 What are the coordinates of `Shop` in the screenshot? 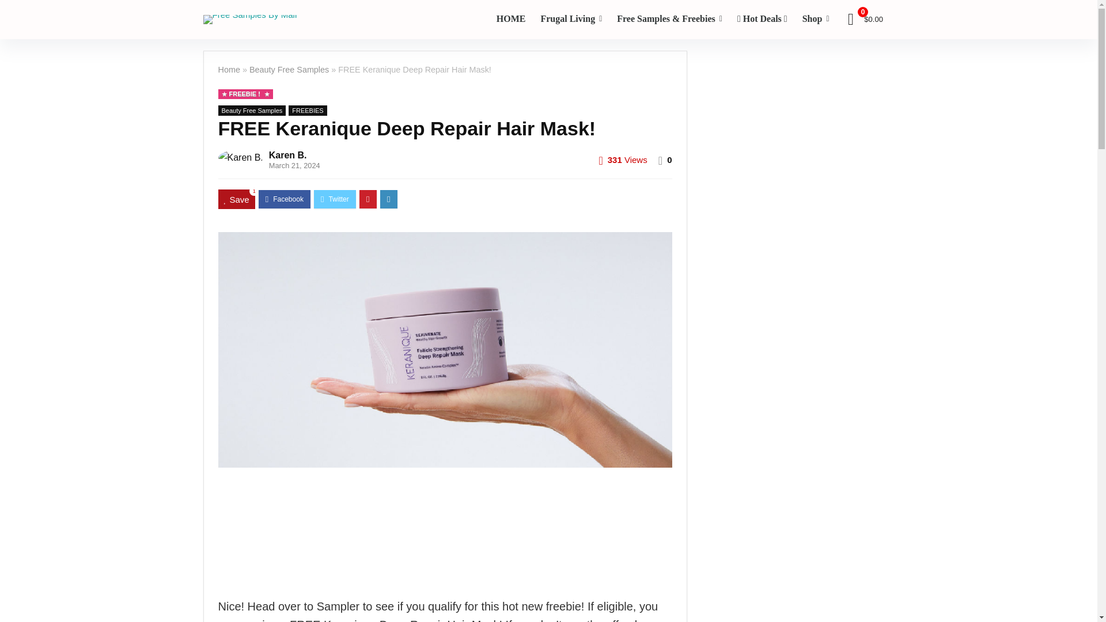 It's located at (816, 20).